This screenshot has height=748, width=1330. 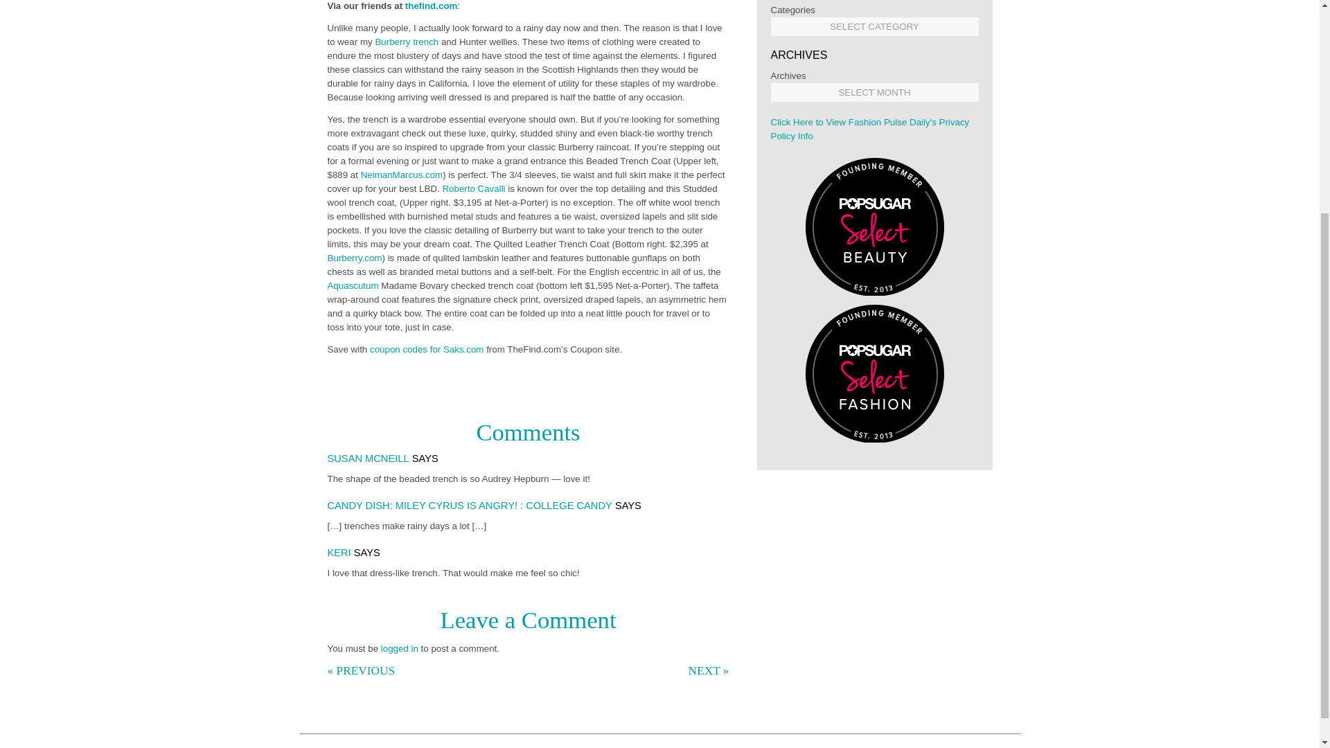 I want to click on Burberry trench, so click(x=407, y=42).